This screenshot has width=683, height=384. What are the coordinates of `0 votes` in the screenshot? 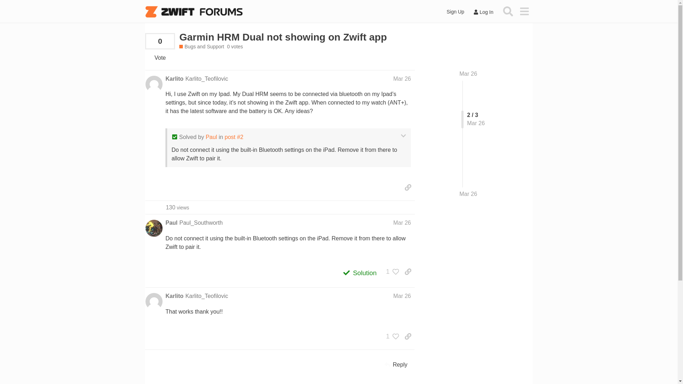 It's located at (235, 47).